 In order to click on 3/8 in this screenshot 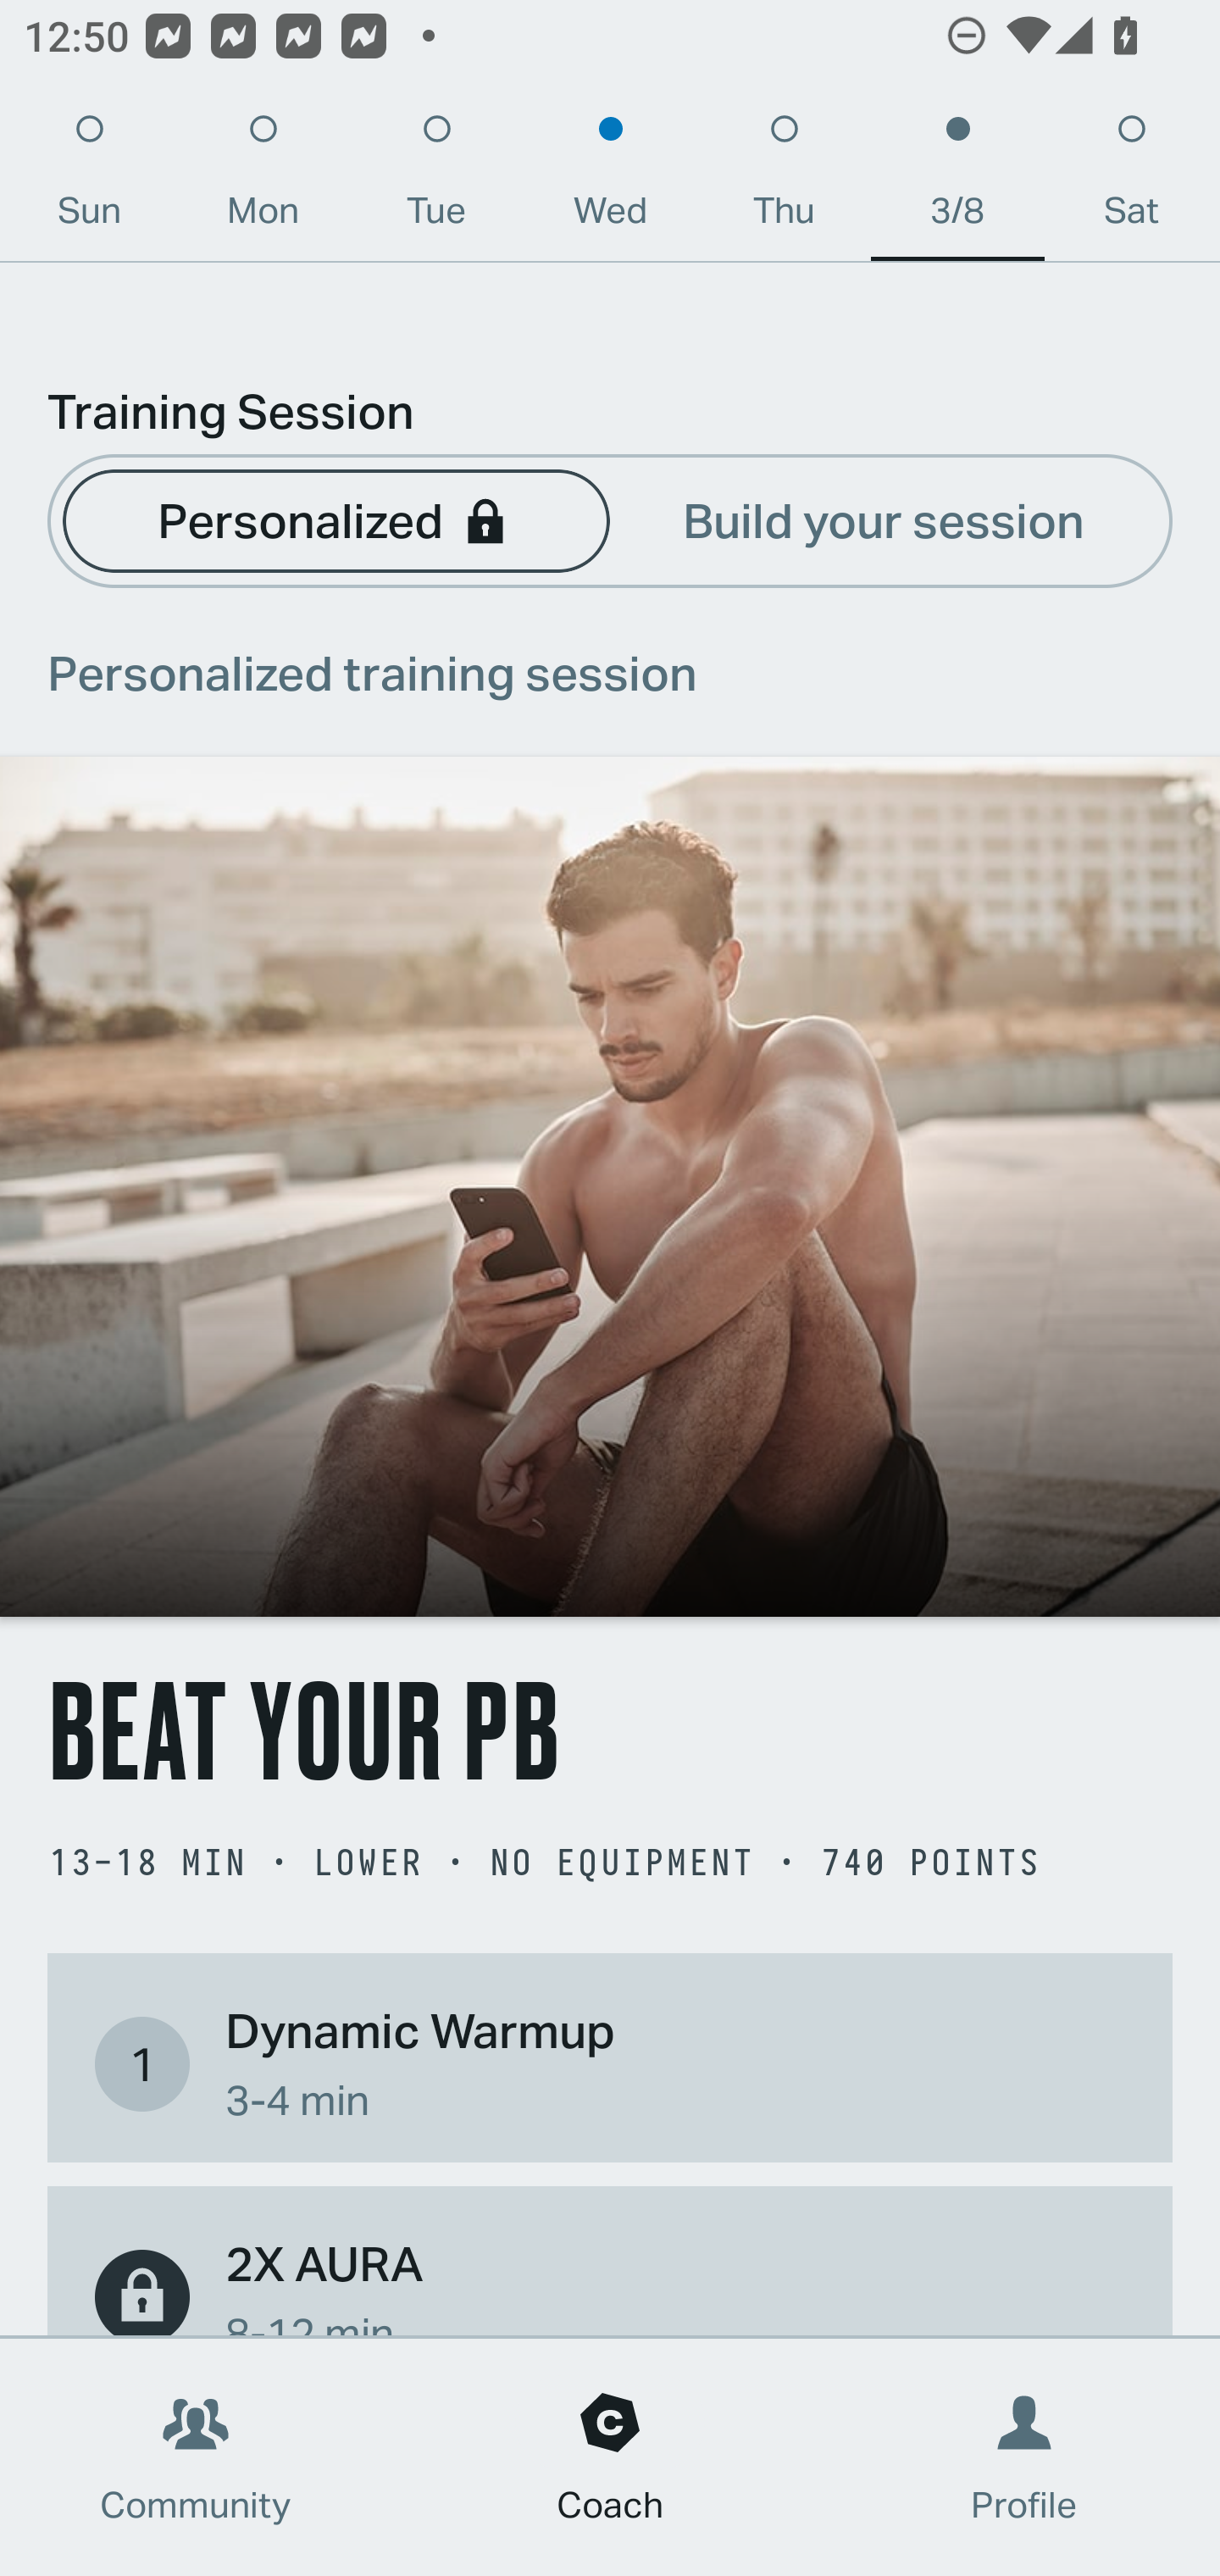, I will do `click(957, 178)`.